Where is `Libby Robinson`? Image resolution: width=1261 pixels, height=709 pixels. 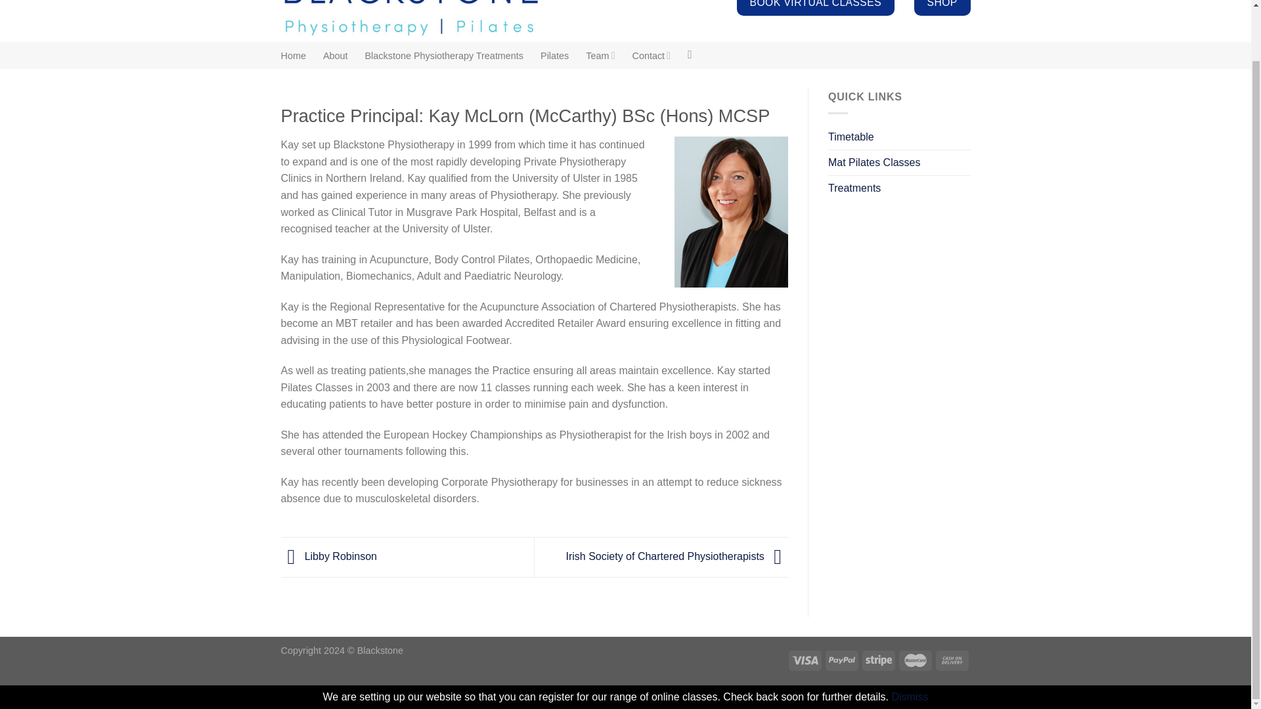 Libby Robinson is located at coordinates (329, 557).